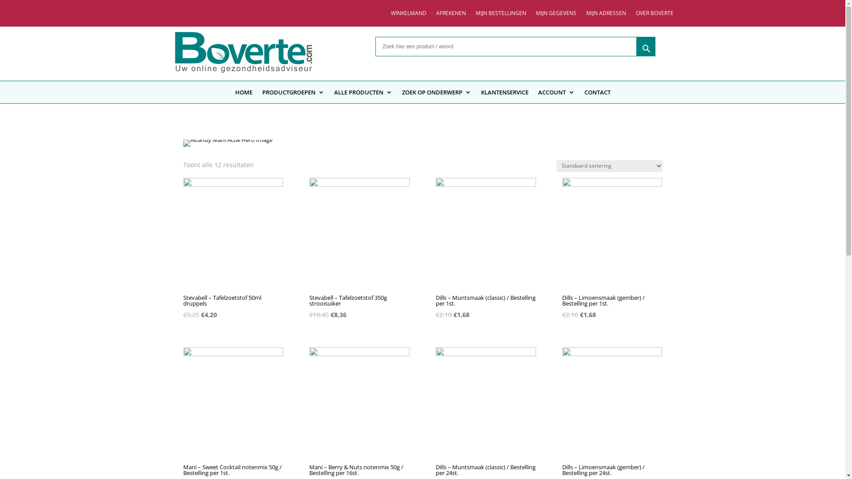 This screenshot has width=852, height=479. I want to click on KLANTENSERVICE, so click(505, 94).